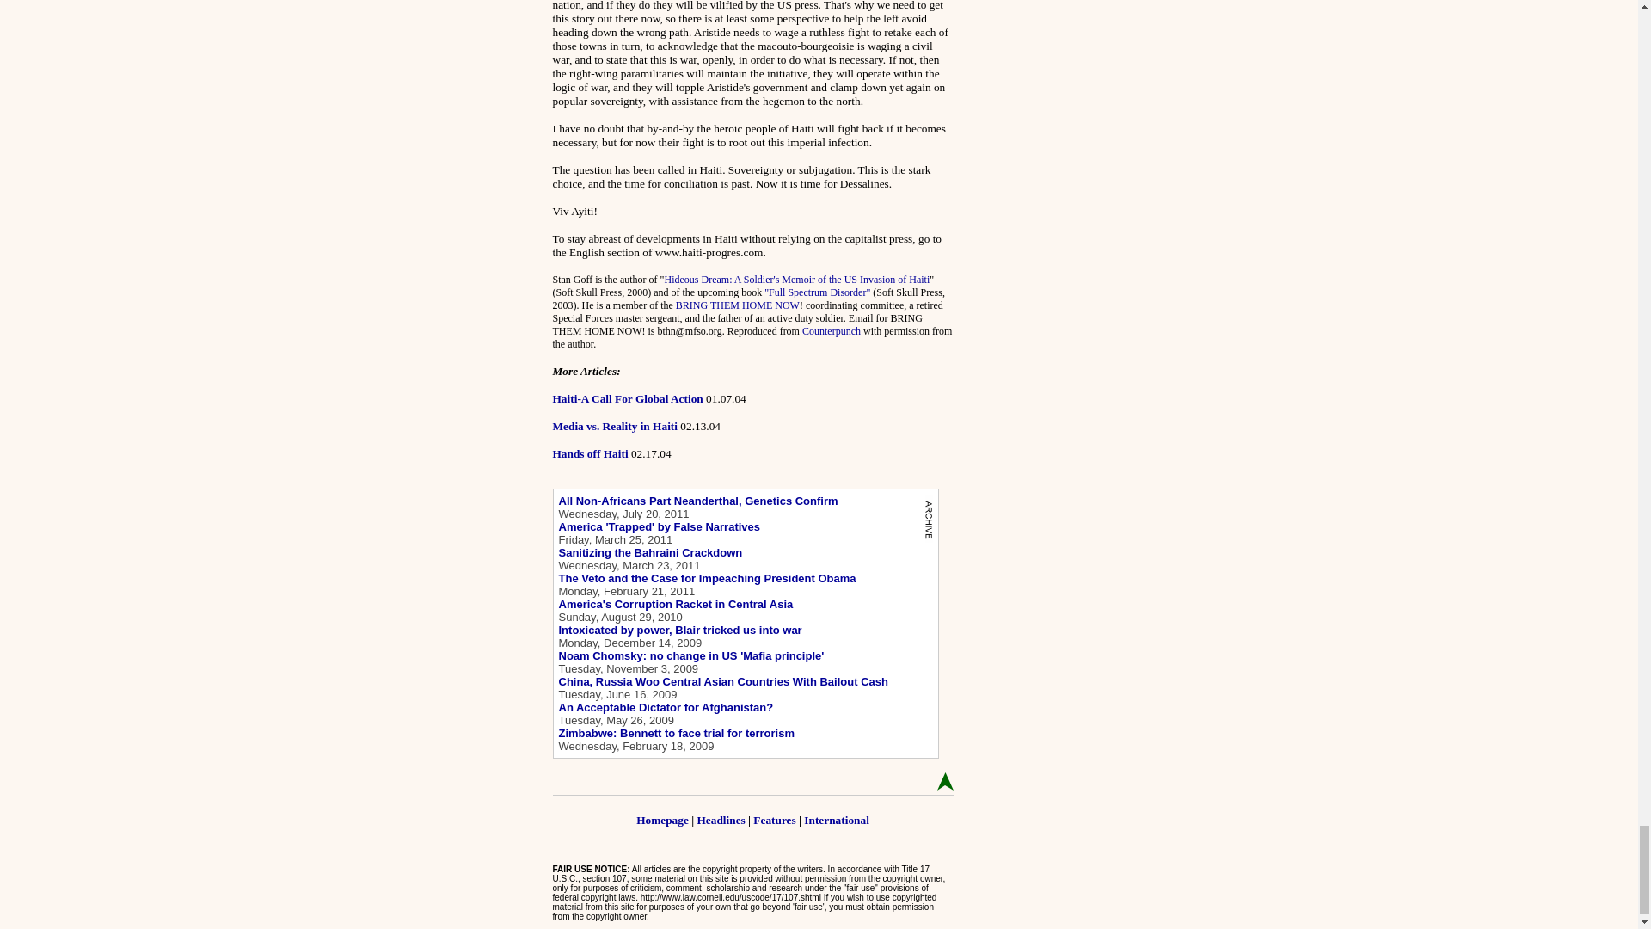 The width and height of the screenshot is (1651, 929). What do you see at coordinates (660, 526) in the screenshot?
I see `America 'Trapped' by False Narratives` at bounding box center [660, 526].